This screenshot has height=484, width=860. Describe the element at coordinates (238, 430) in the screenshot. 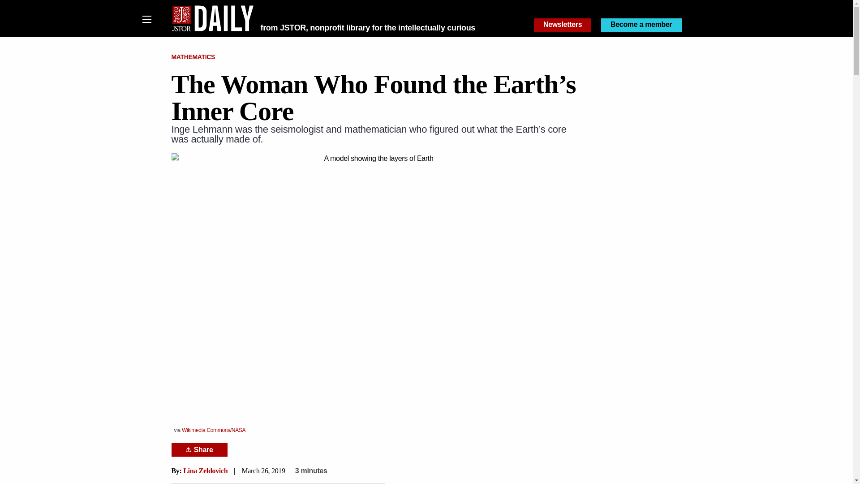

I see `NASA` at that location.